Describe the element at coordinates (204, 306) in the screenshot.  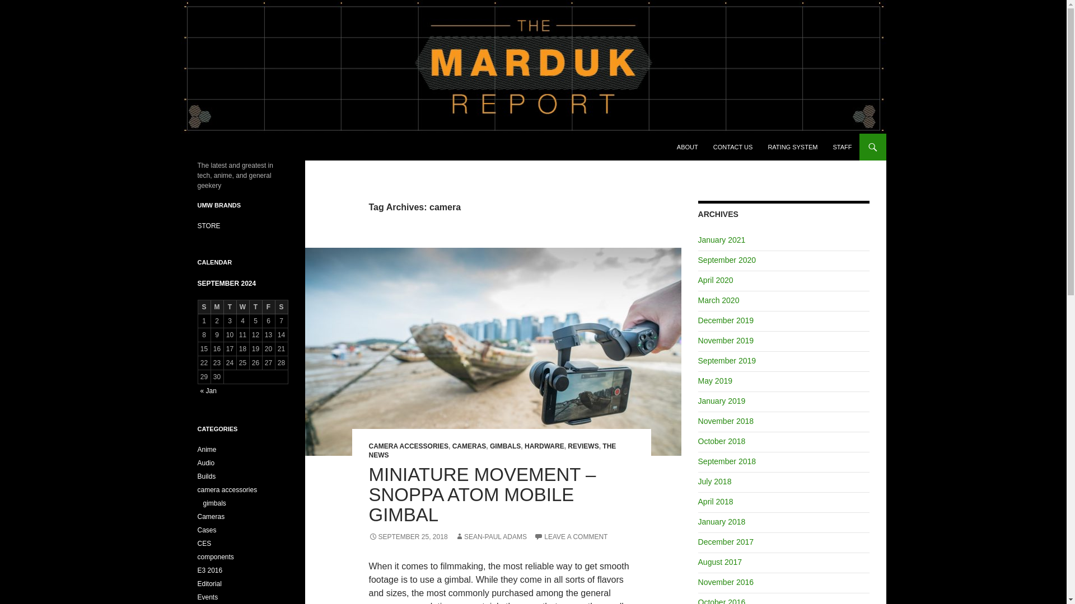
I see `Sunday` at that location.